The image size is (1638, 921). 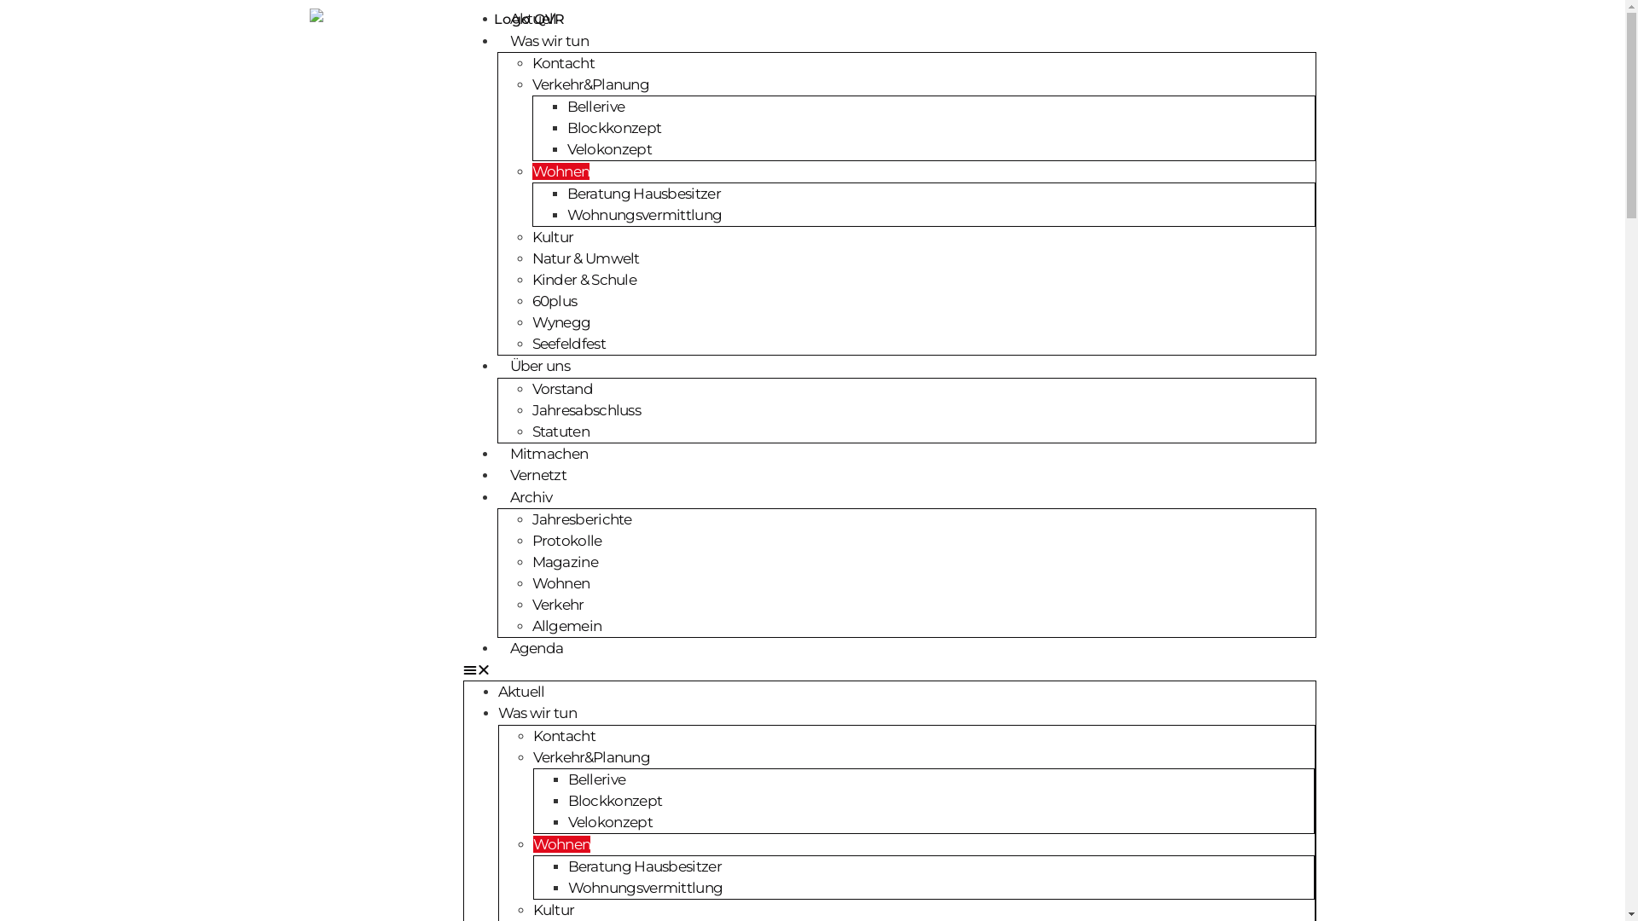 What do you see at coordinates (586, 258) in the screenshot?
I see `Natur & Umwelt` at bounding box center [586, 258].